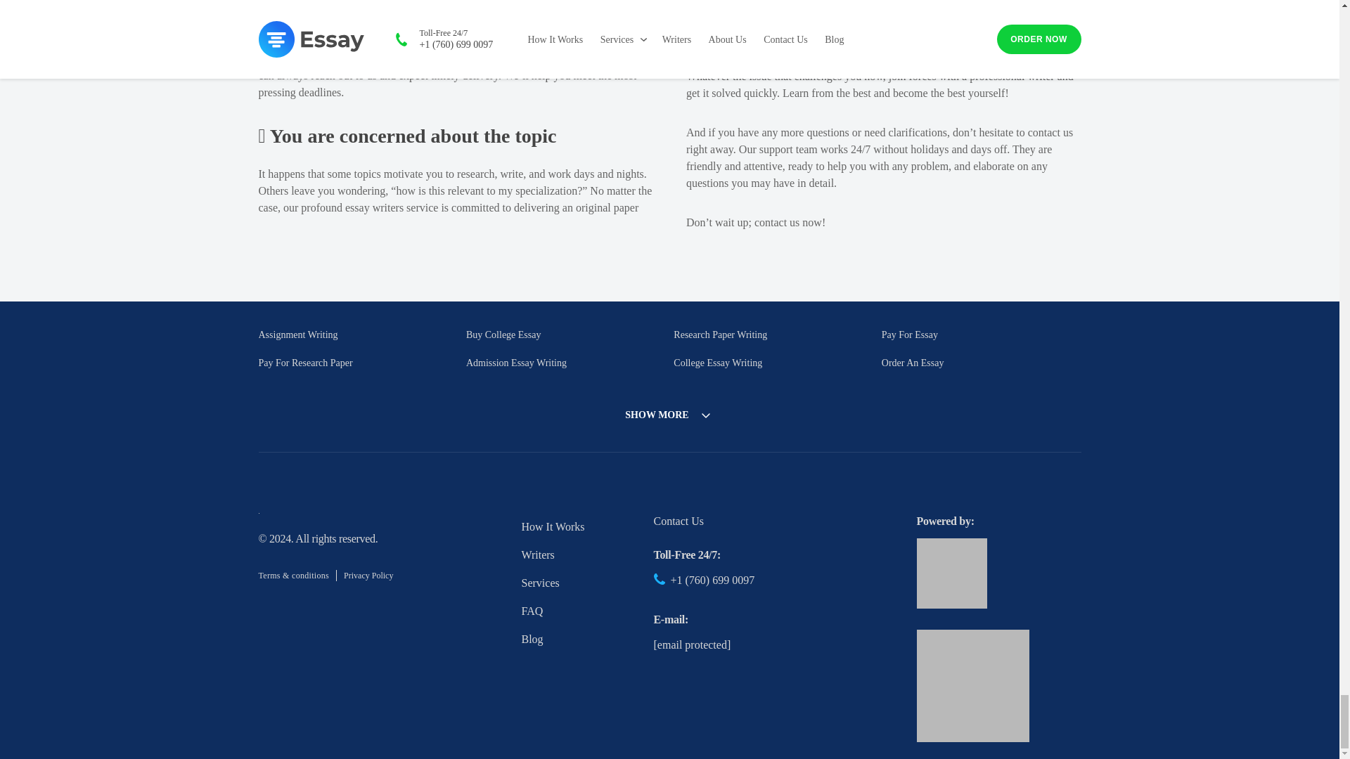 The width and height of the screenshot is (1350, 759). What do you see at coordinates (516, 363) in the screenshot?
I see `Admission Essay Writing` at bounding box center [516, 363].